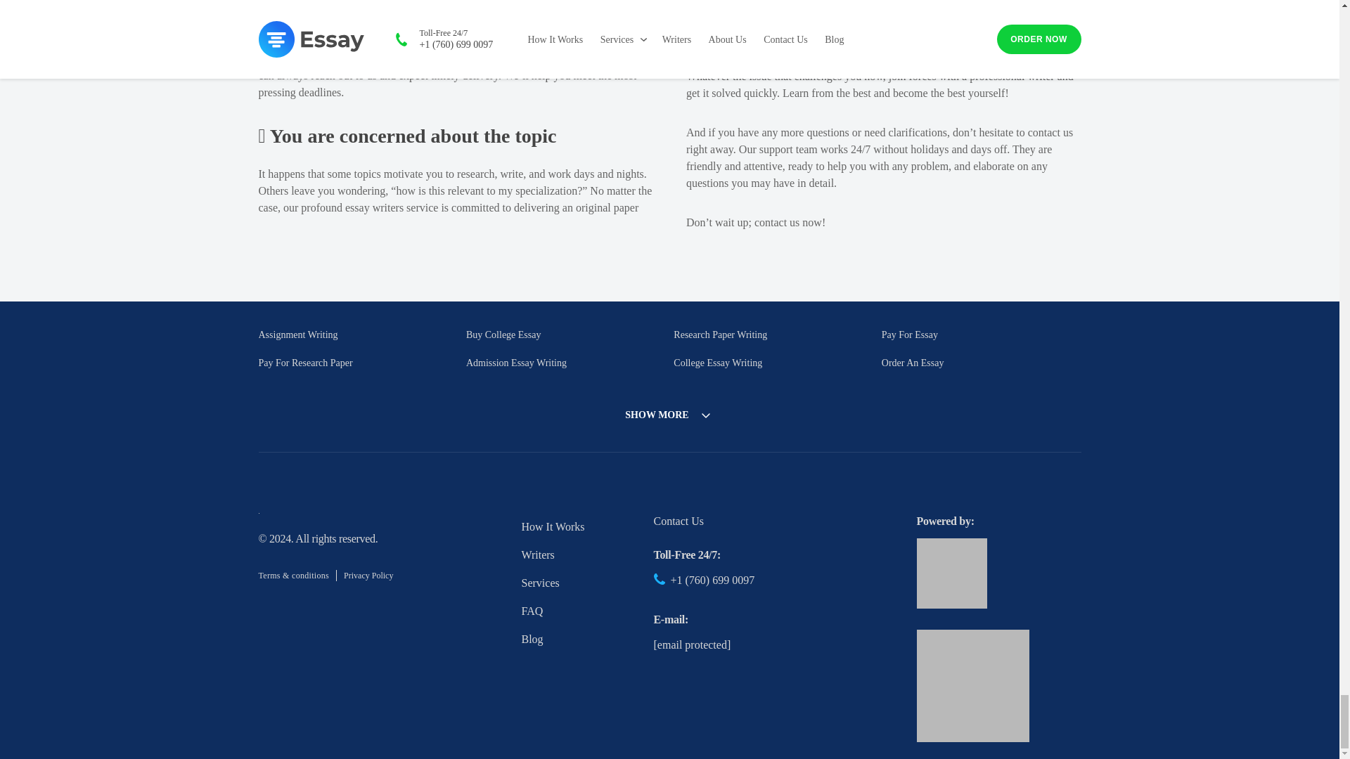 The width and height of the screenshot is (1350, 759). What do you see at coordinates (516, 363) in the screenshot?
I see `Admission Essay Writing` at bounding box center [516, 363].